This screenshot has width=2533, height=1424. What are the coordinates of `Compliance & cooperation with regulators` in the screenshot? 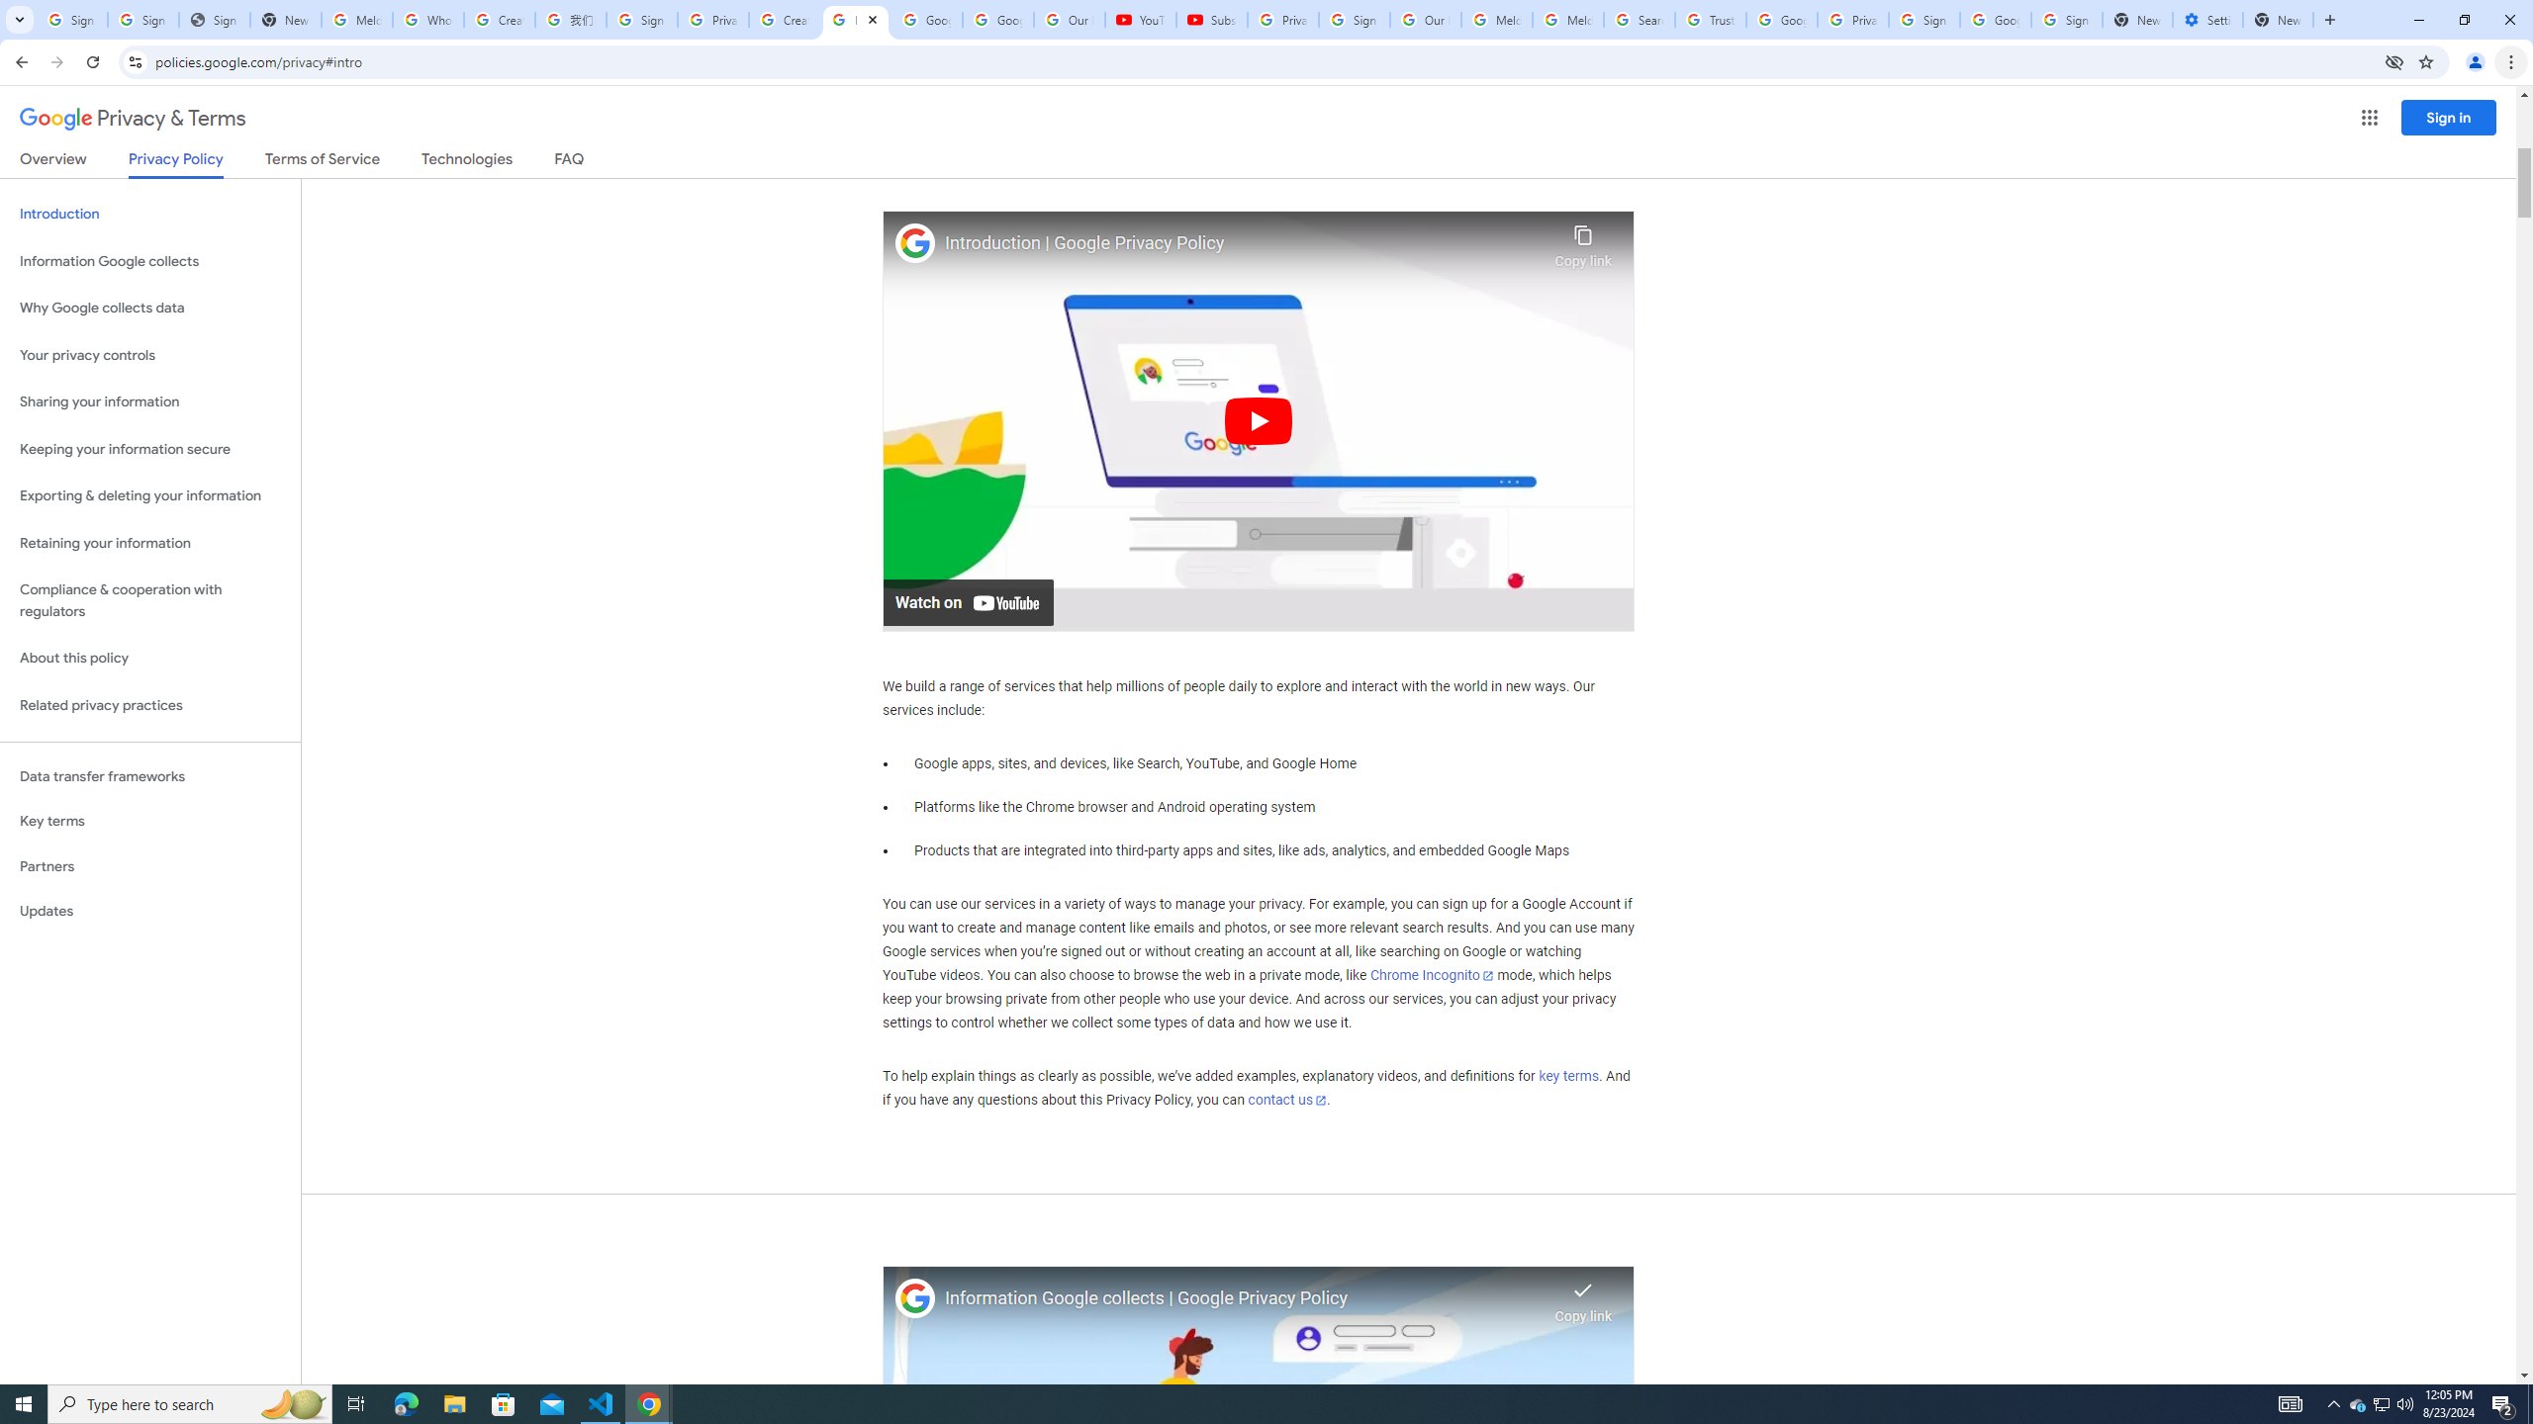 It's located at (150, 601).